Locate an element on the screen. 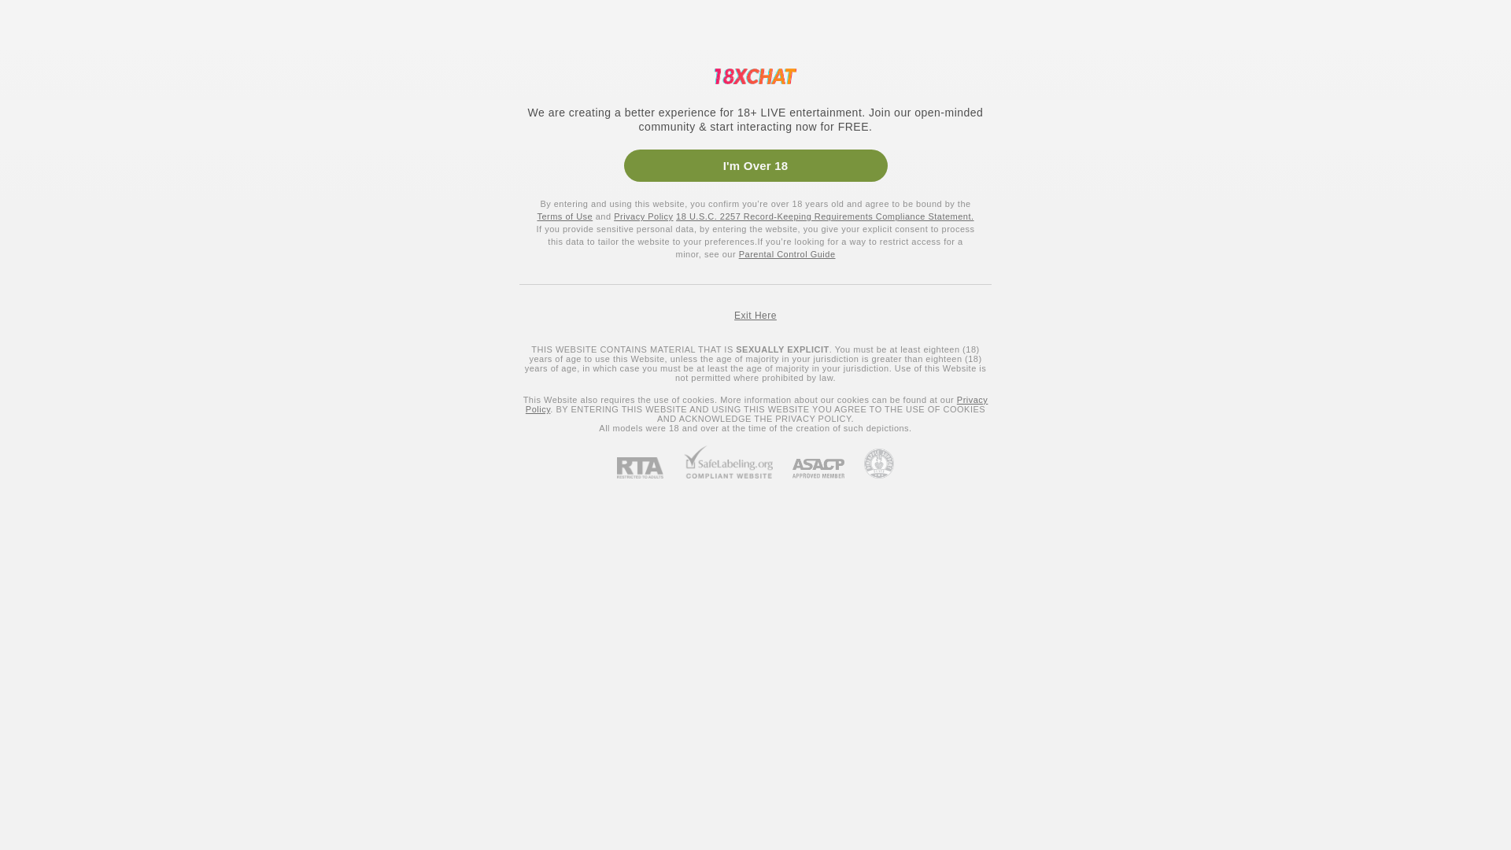 The width and height of the screenshot is (1511, 850). sm-Yingzi is located at coordinates (733, 405).